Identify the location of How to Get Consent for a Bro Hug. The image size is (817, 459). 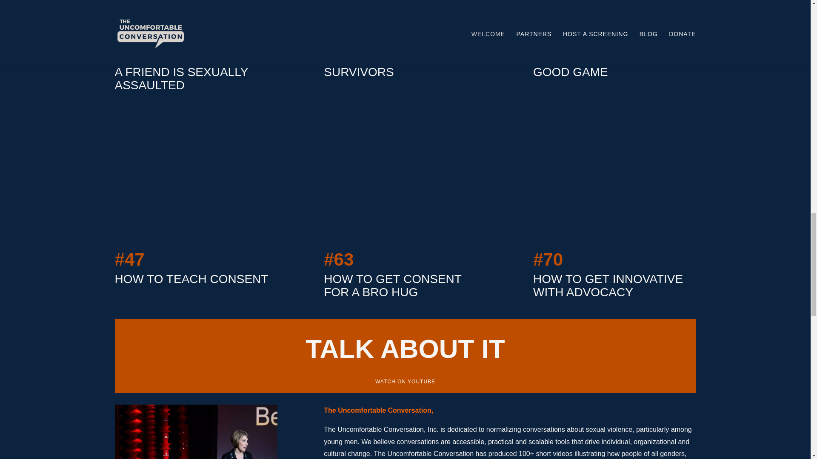
(405, 181).